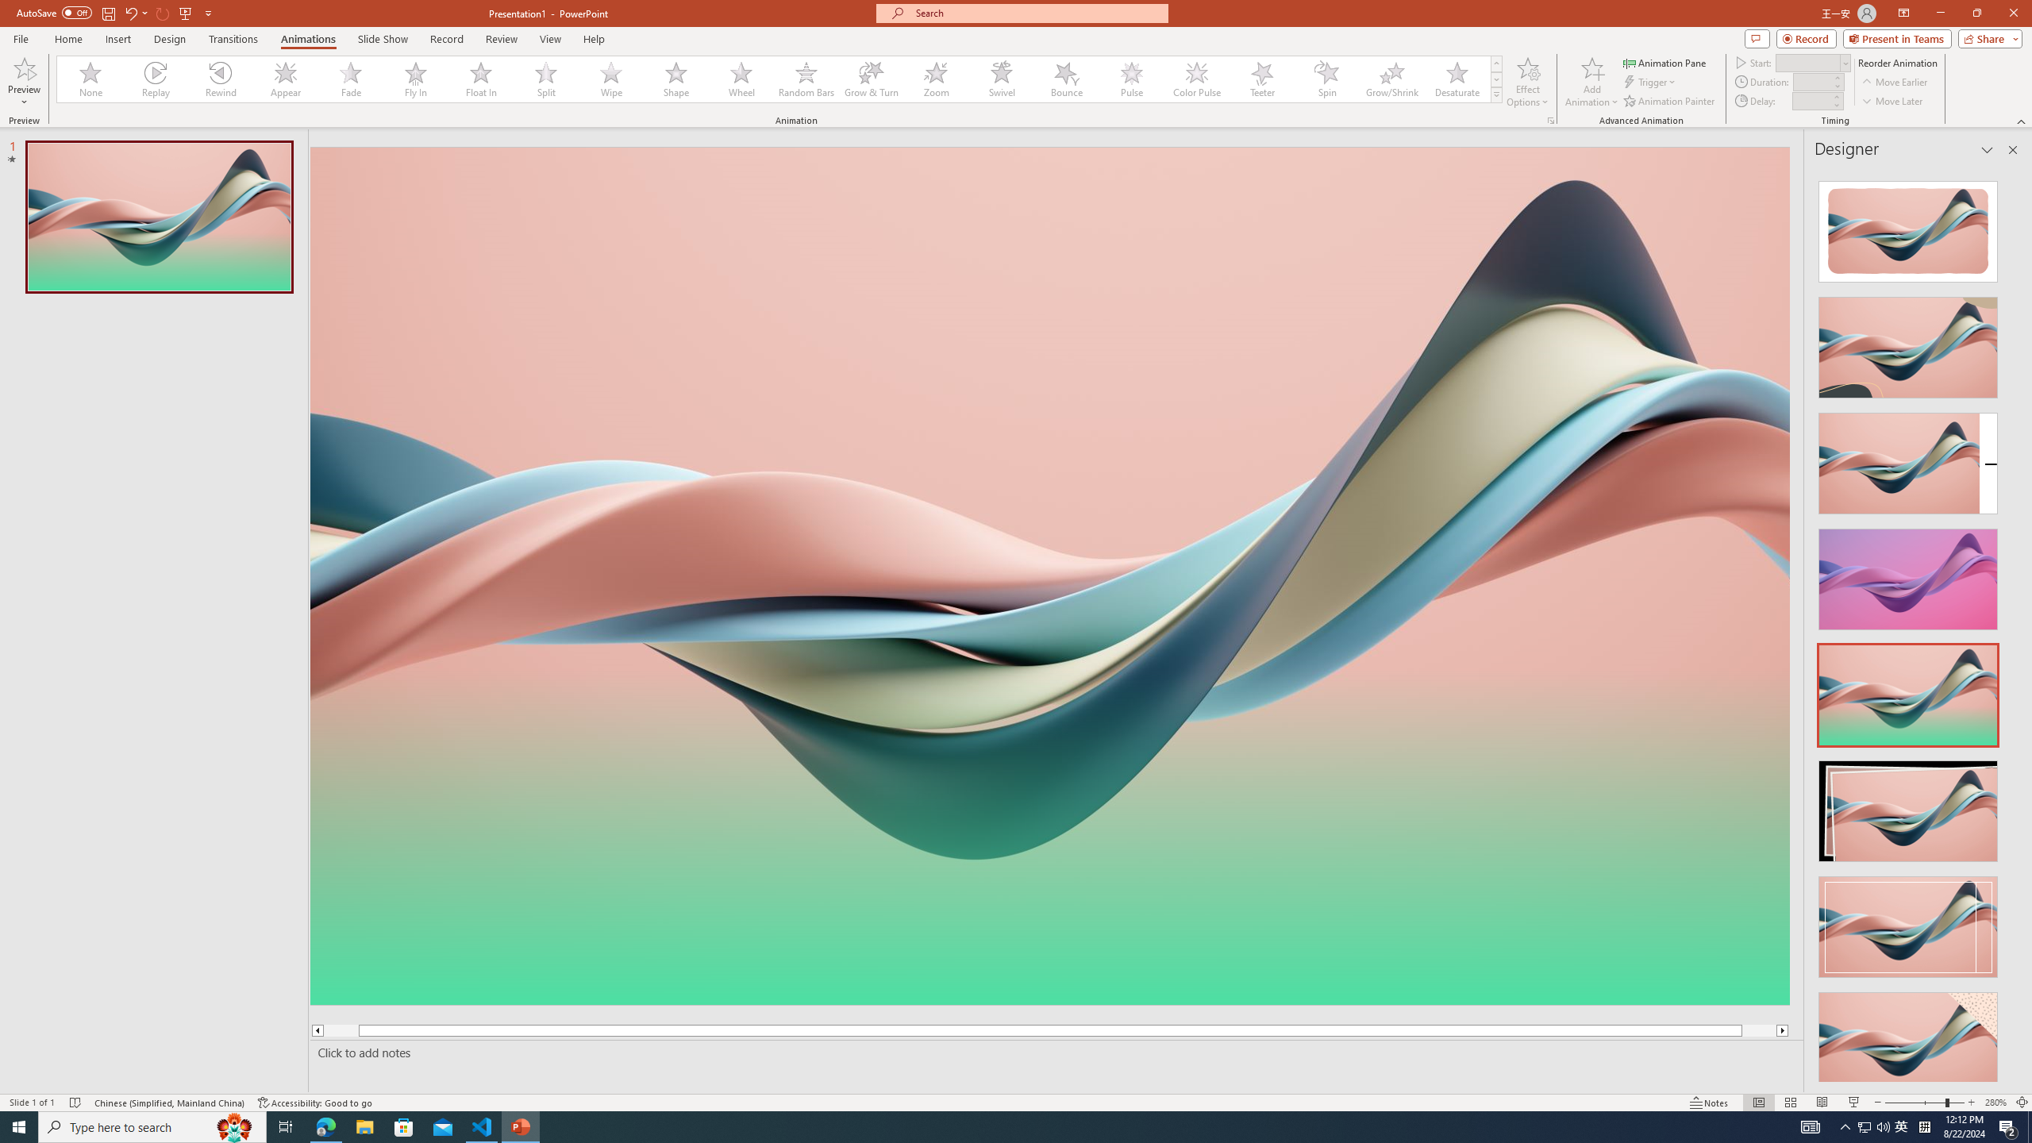 The image size is (2032, 1143). What do you see at coordinates (1894, 83) in the screenshot?
I see `Move Earlier` at bounding box center [1894, 83].